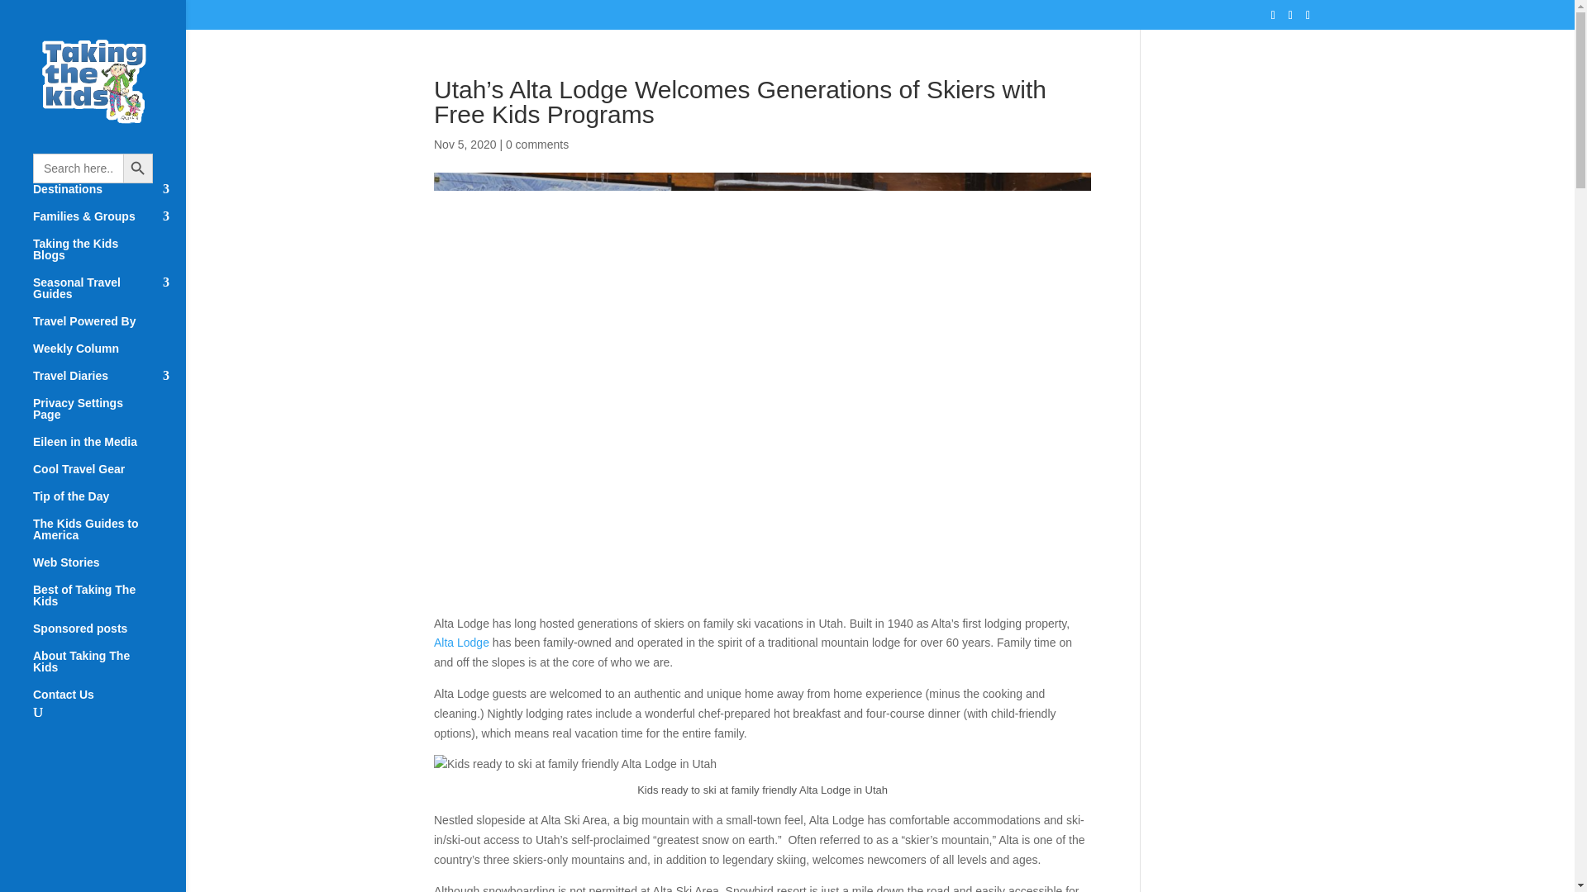 This screenshot has width=1587, height=892. I want to click on Weekly Column, so click(109, 356).